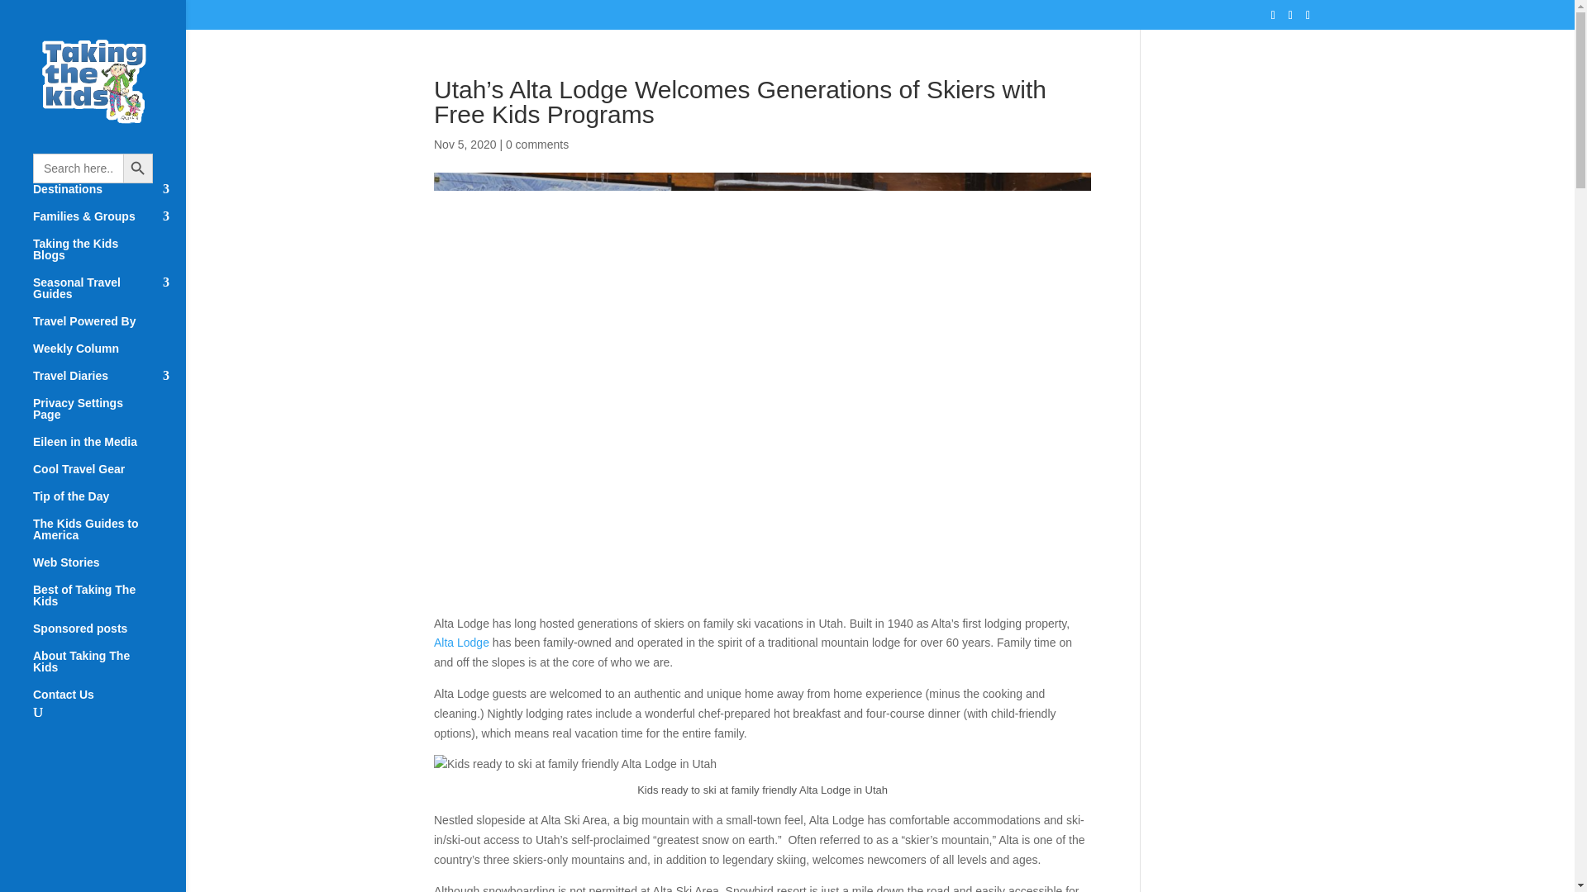 This screenshot has width=1587, height=892. I want to click on Weekly Column, so click(109, 356).